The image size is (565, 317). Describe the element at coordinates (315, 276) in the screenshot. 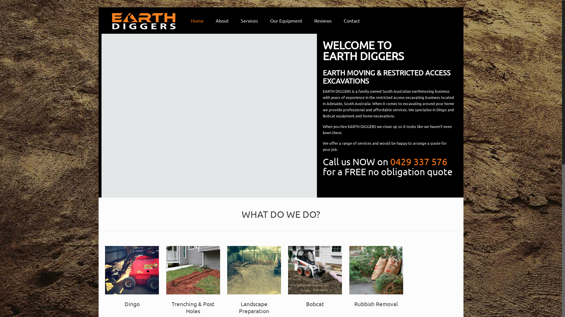

I see `Bobcat` at that location.